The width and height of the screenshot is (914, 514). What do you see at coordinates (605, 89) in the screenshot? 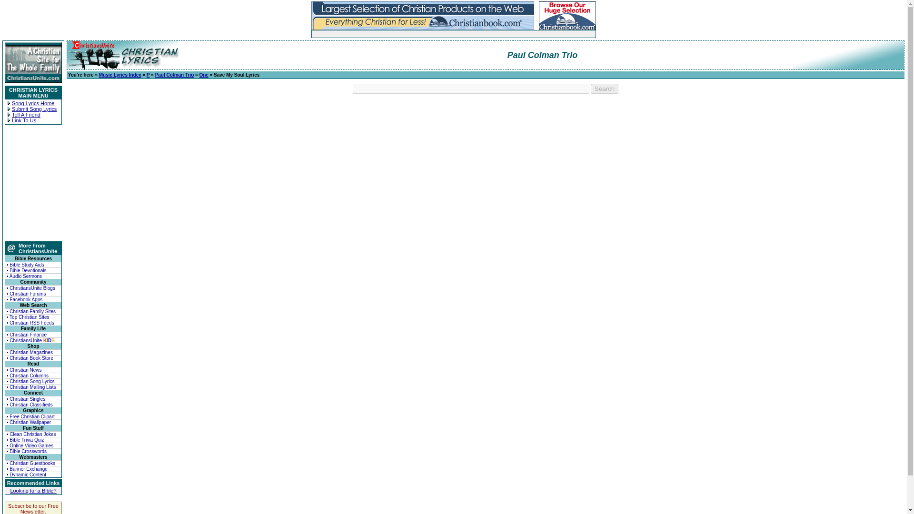
I see `Search` at bounding box center [605, 89].